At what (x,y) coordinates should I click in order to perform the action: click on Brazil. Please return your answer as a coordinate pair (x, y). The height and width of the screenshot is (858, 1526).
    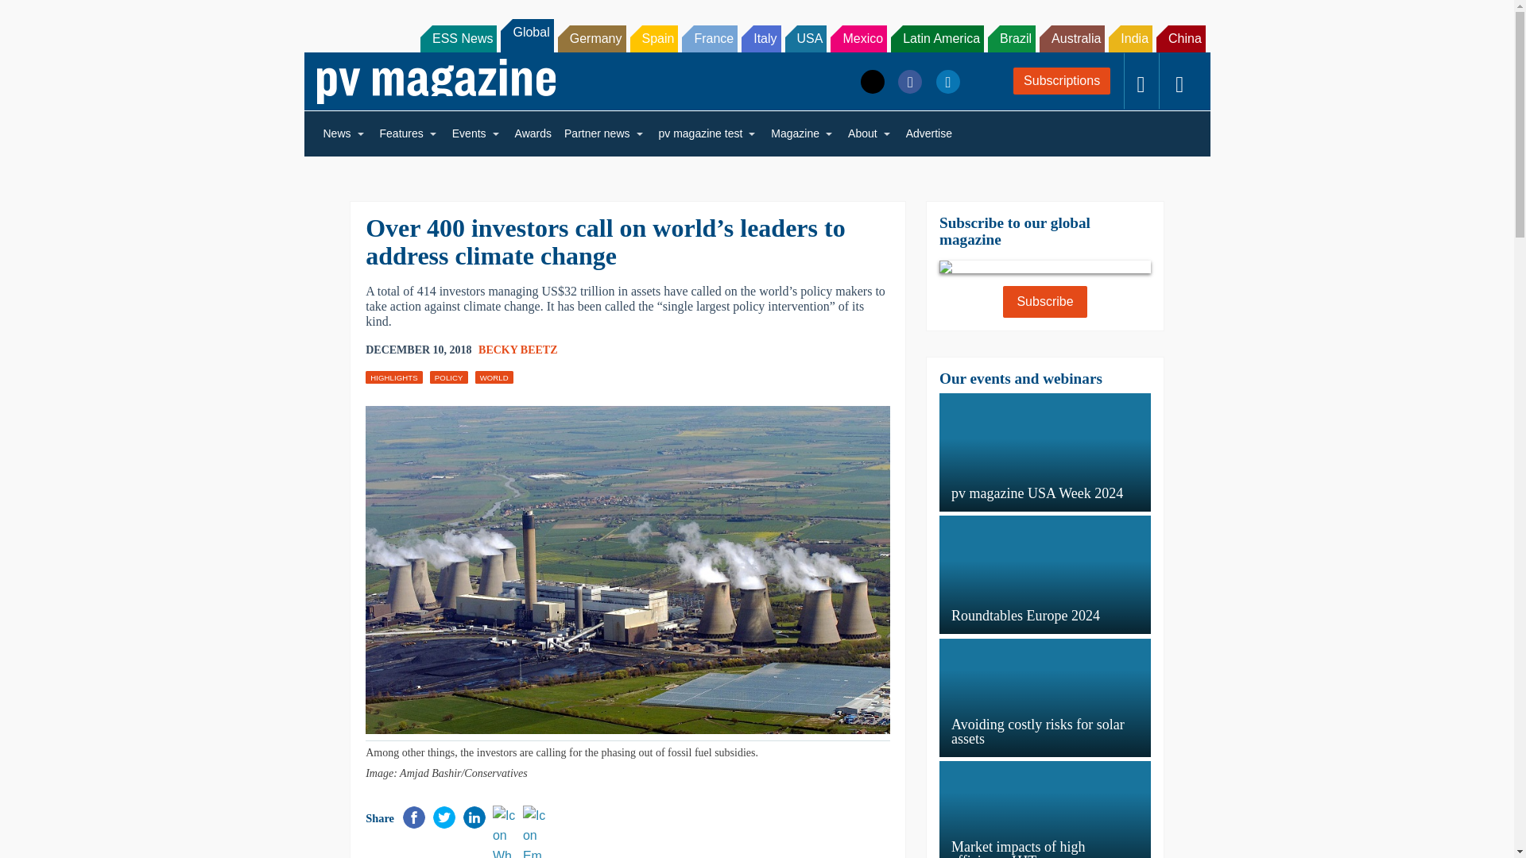
    Looking at the image, I should click on (1011, 38).